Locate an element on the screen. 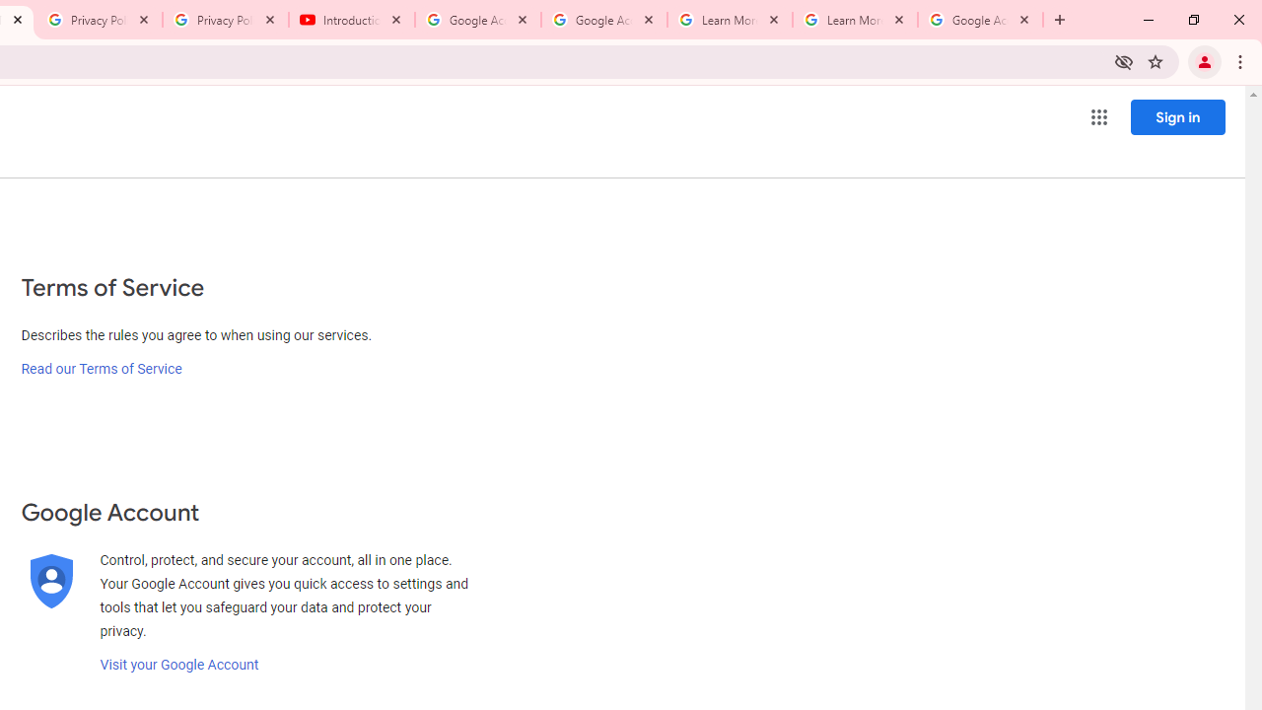  Read our Terms of Service is located at coordinates (101, 369).